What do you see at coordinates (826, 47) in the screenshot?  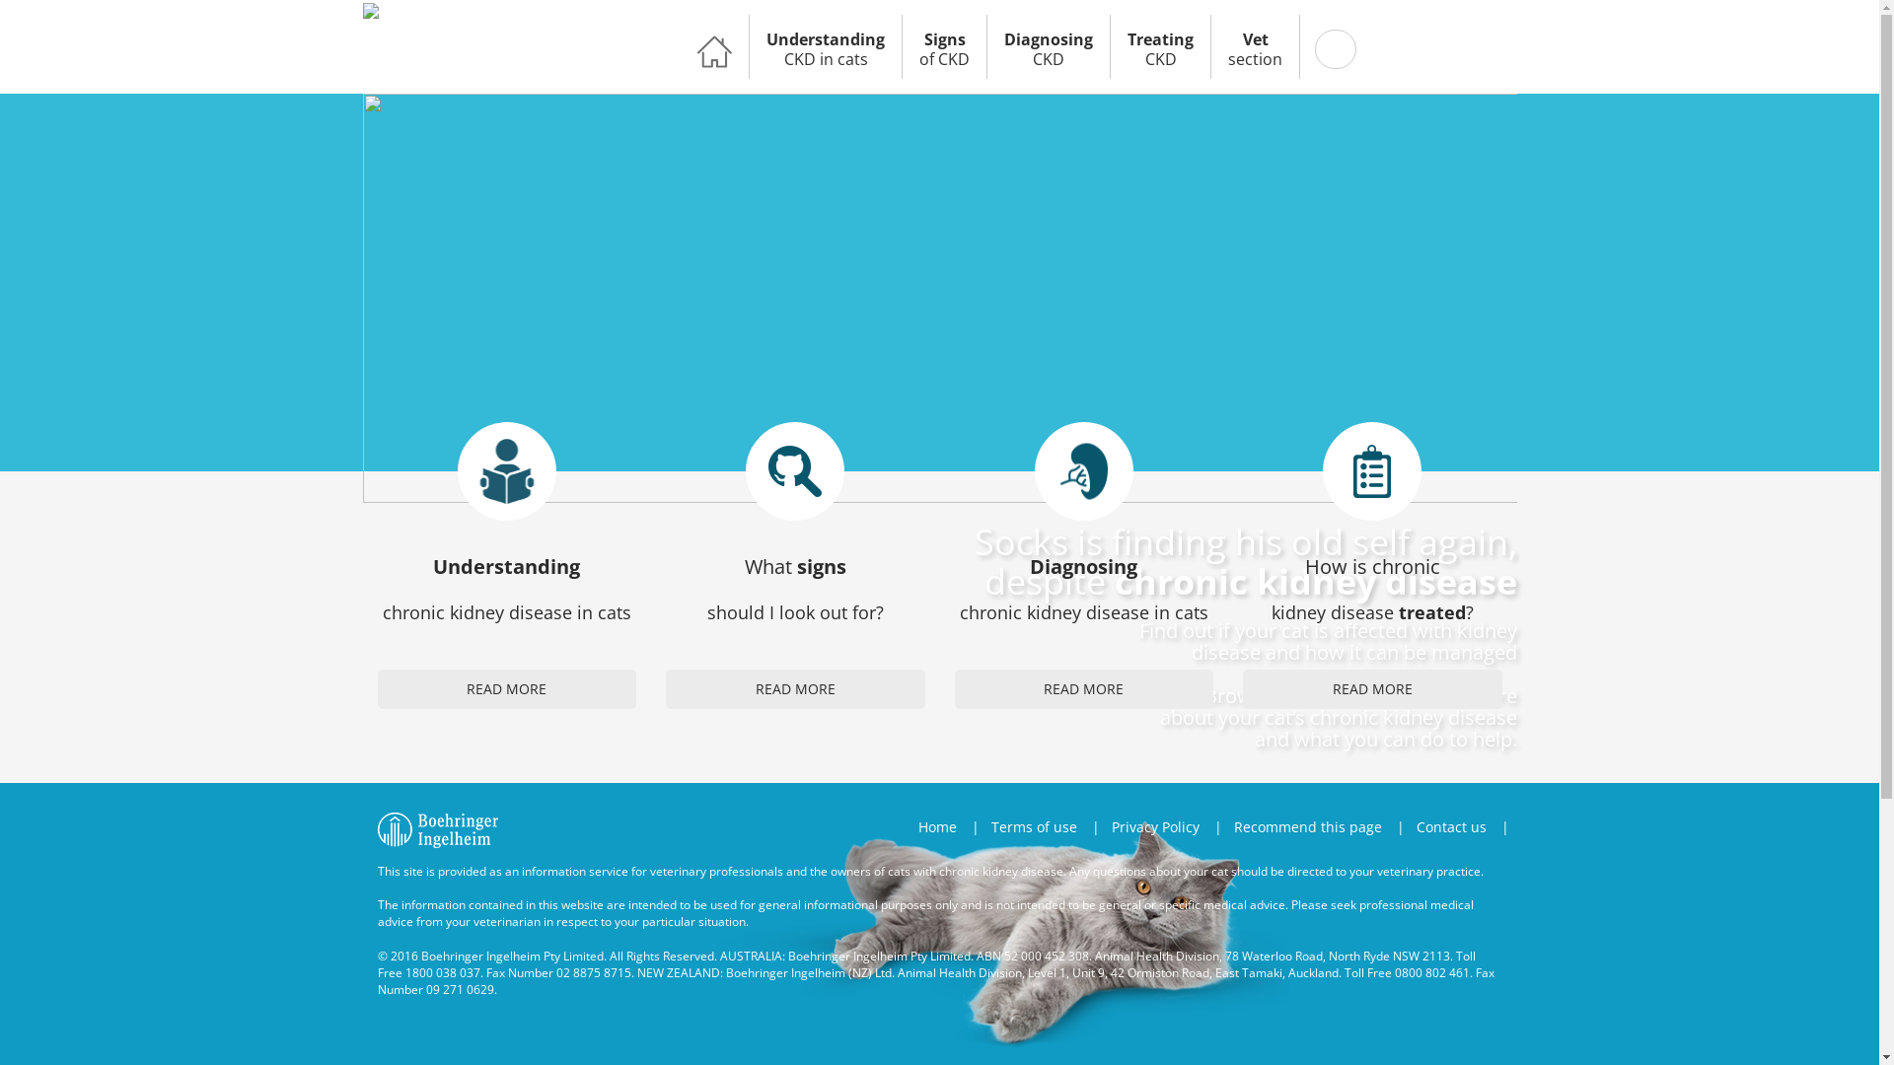 I see `Understanding
CKD in cats` at bounding box center [826, 47].